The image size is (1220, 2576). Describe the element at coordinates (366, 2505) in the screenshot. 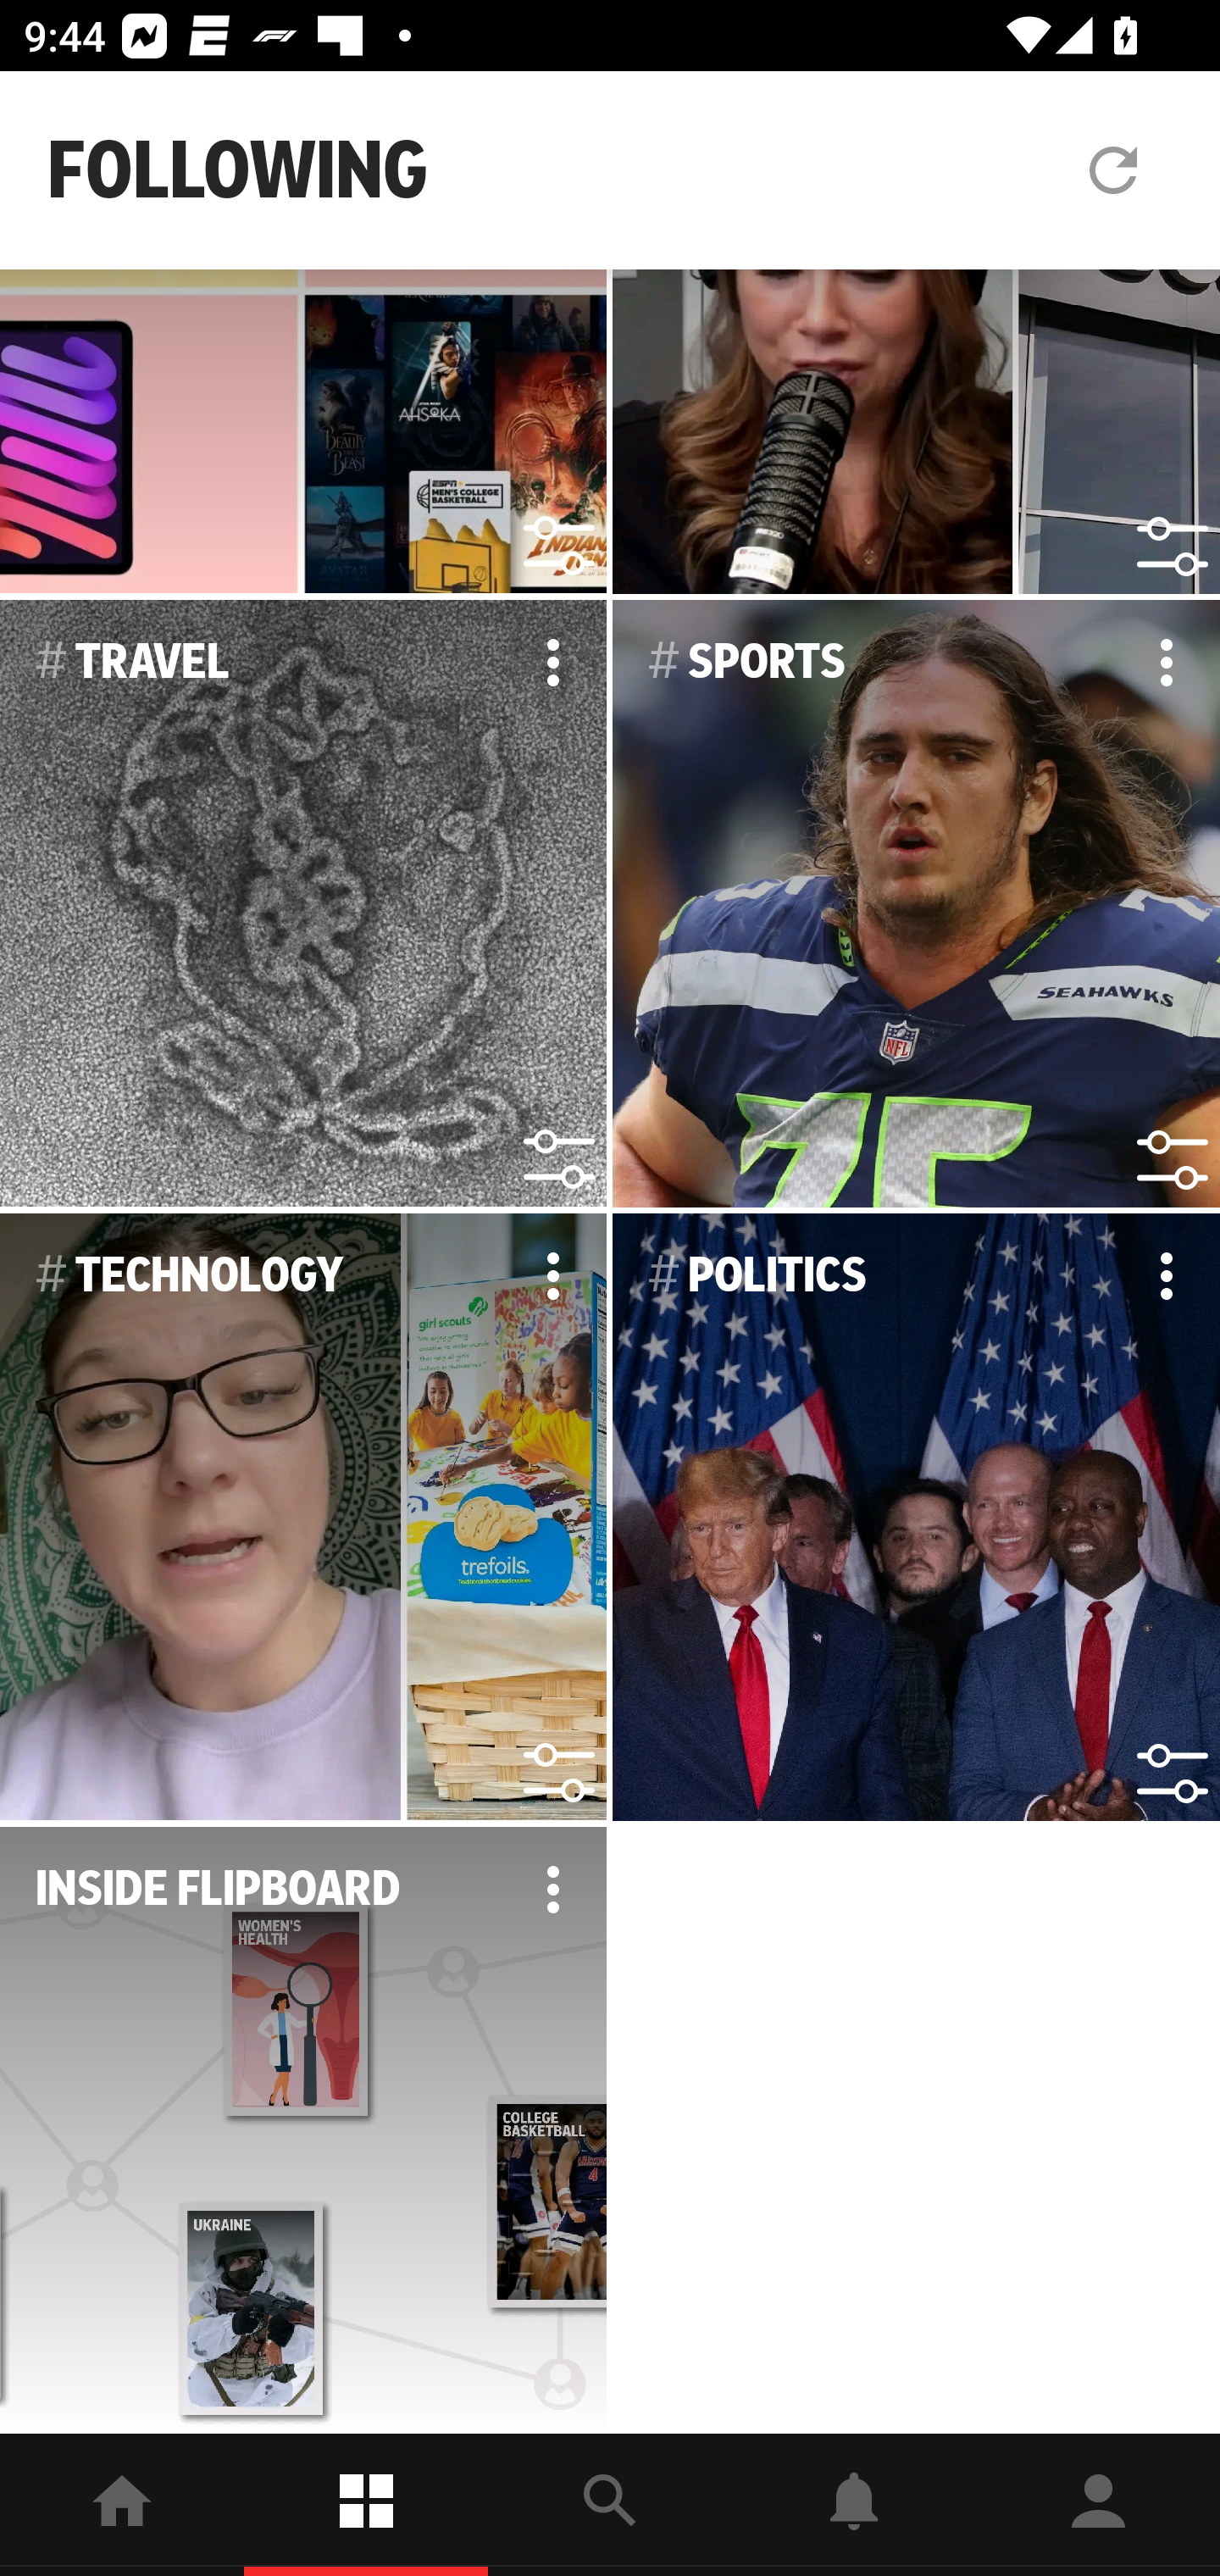

I see `Following` at that location.